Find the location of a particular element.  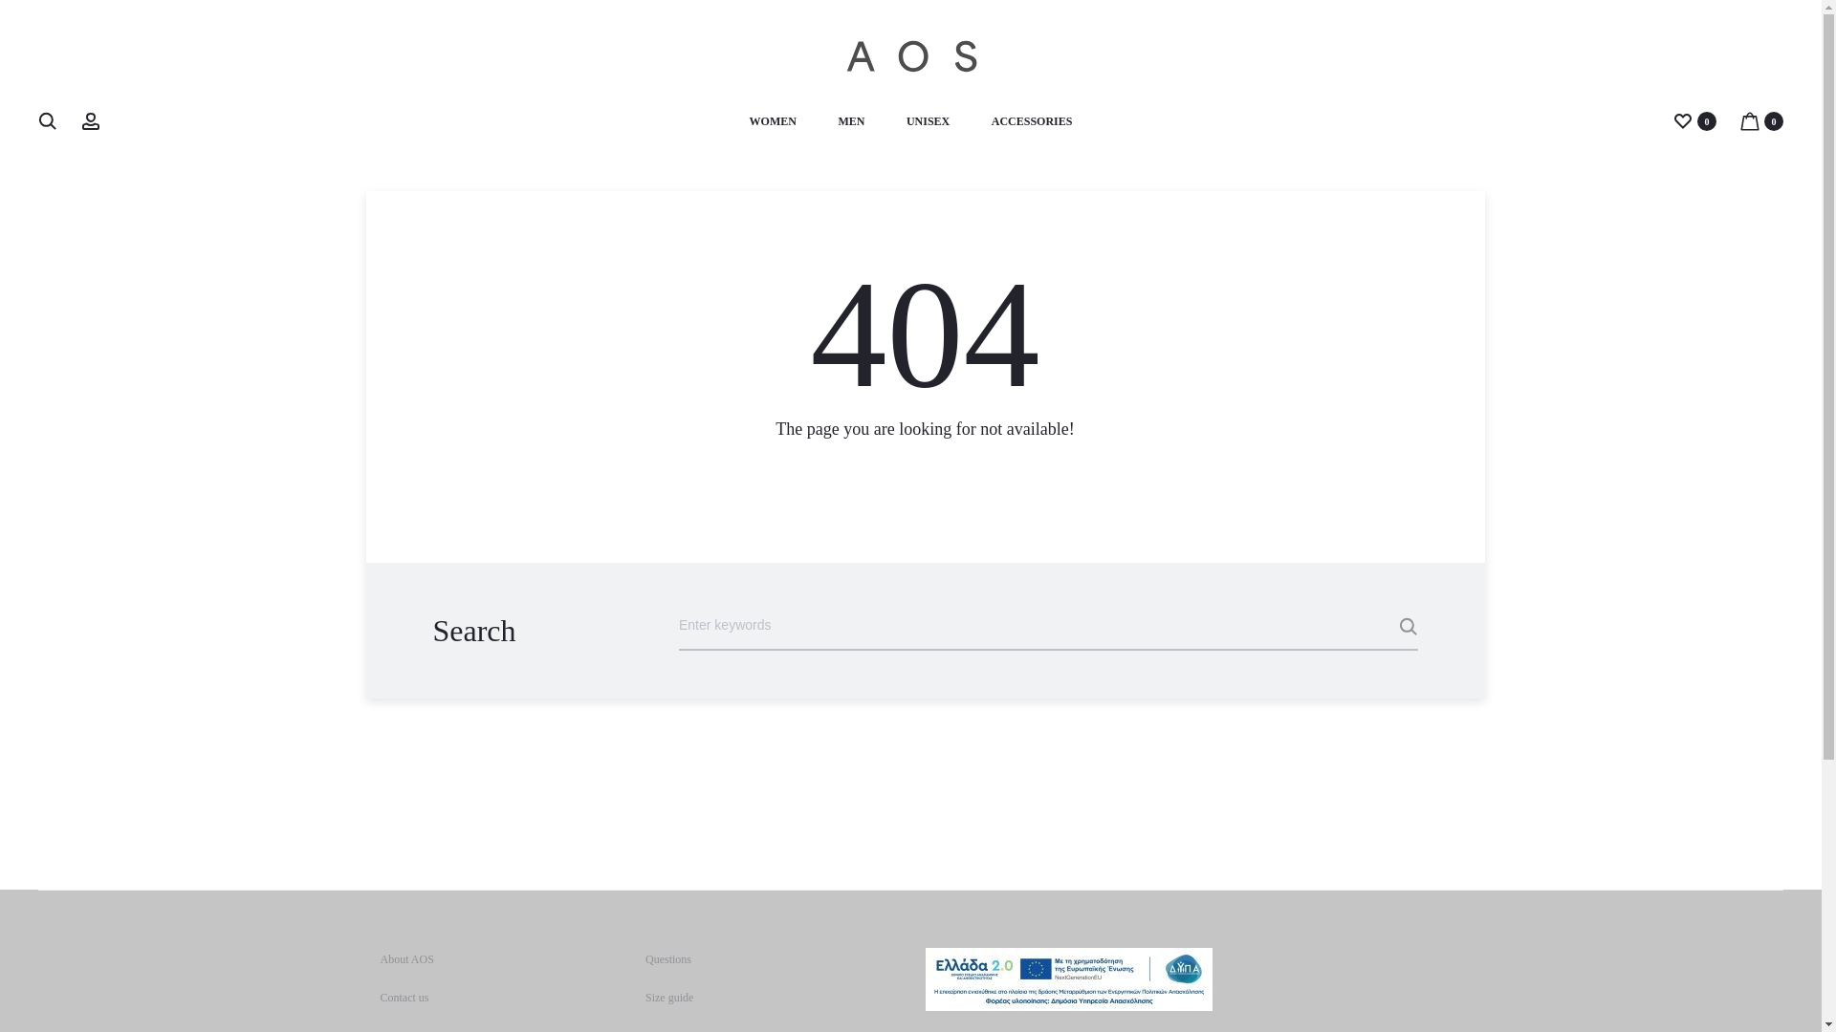

0 is located at coordinates (1750, 120).